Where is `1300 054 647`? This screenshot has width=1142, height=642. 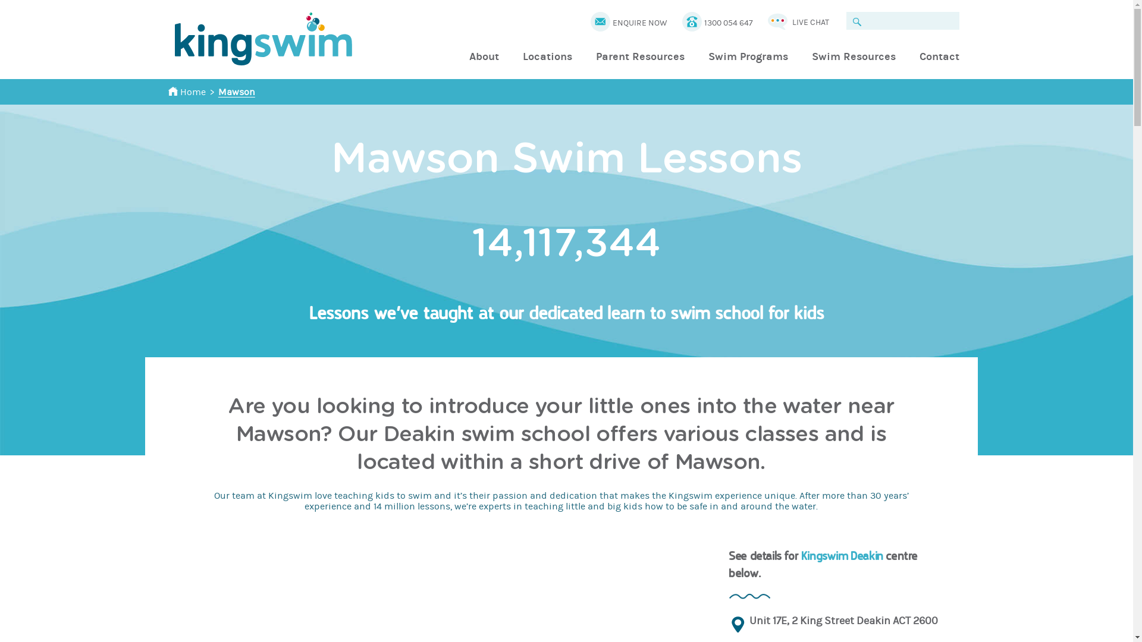
1300 054 647 is located at coordinates (729, 23).